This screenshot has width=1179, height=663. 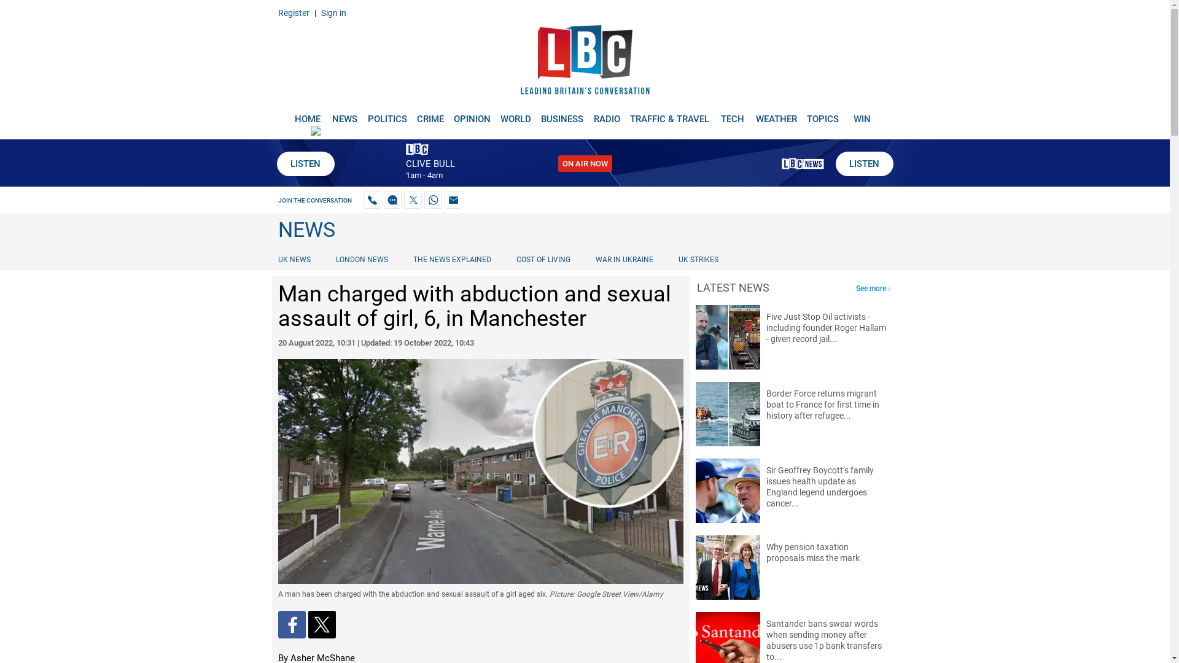 I want to click on NEWS, so click(x=344, y=114).